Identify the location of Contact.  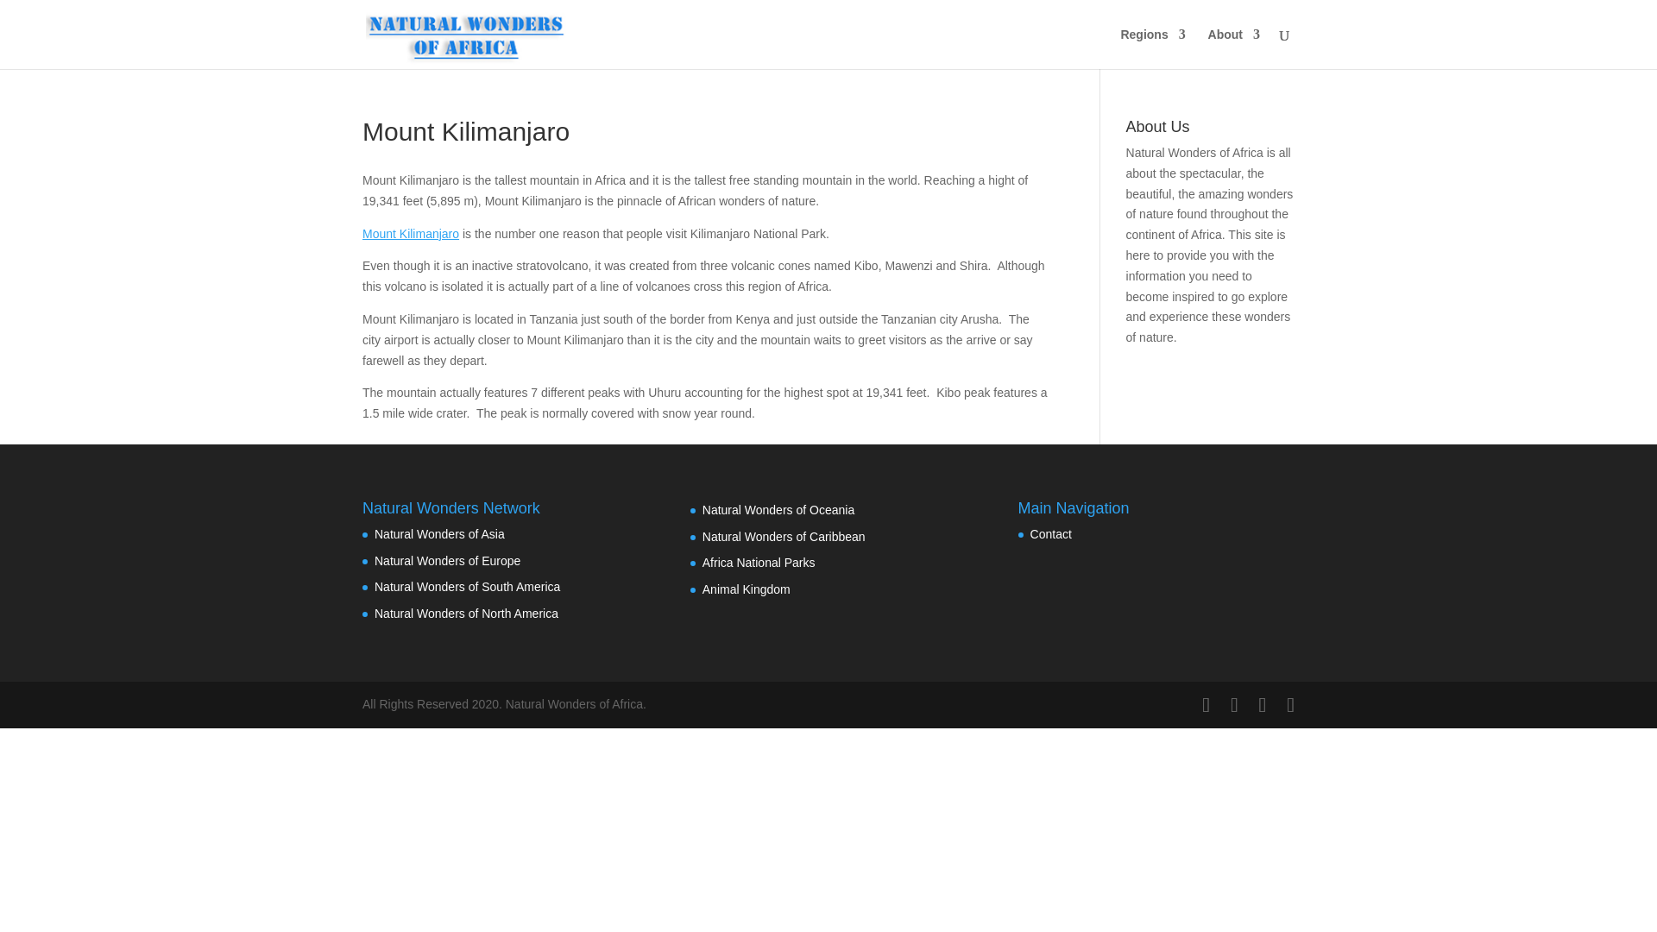
(1051, 534).